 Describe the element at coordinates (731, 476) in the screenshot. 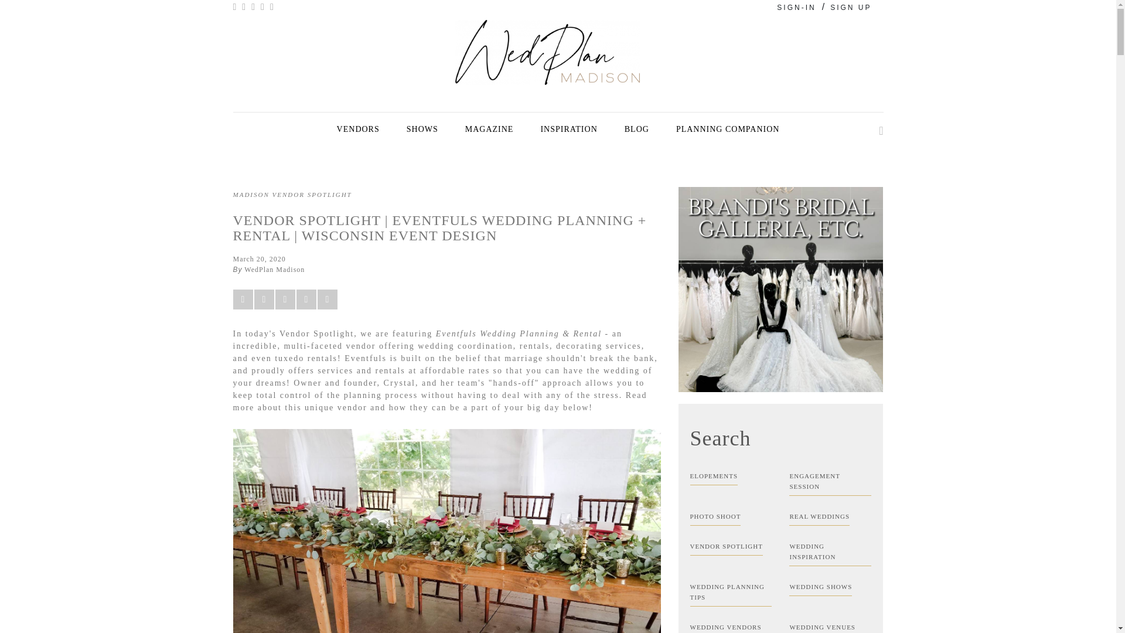

I see `ELOPEMENTS` at that location.